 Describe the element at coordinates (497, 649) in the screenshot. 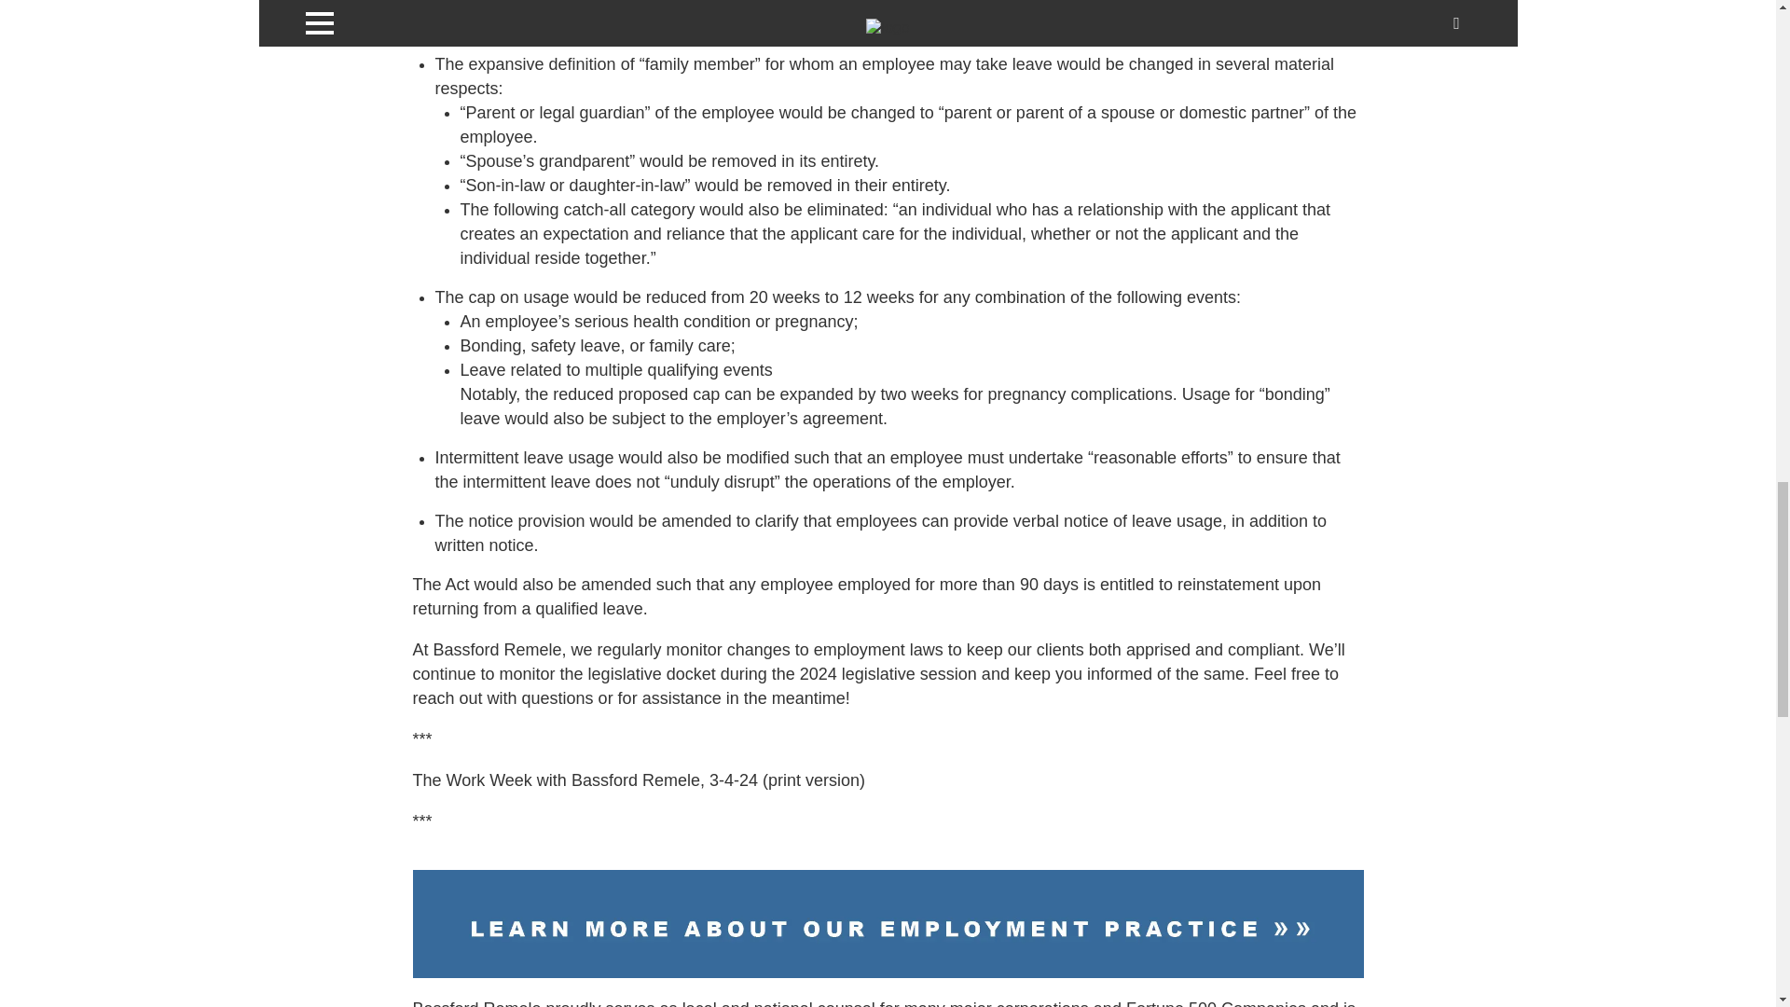

I see `Bassford Remele` at that location.